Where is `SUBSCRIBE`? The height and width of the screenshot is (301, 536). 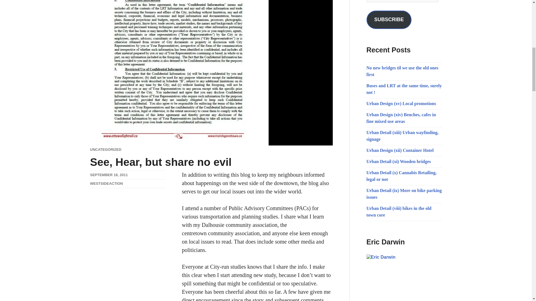 SUBSCRIBE is located at coordinates (389, 20).